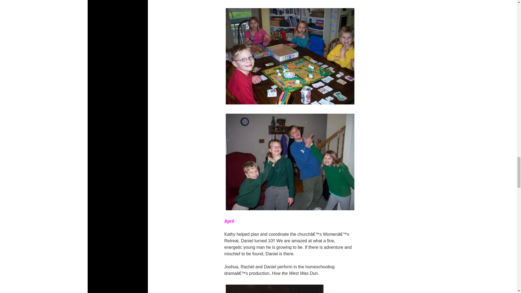 The width and height of the screenshot is (521, 293). What do you see at coordinates (290, 56) in the screenshot?
I see `games` at bounding box center [290, 56].